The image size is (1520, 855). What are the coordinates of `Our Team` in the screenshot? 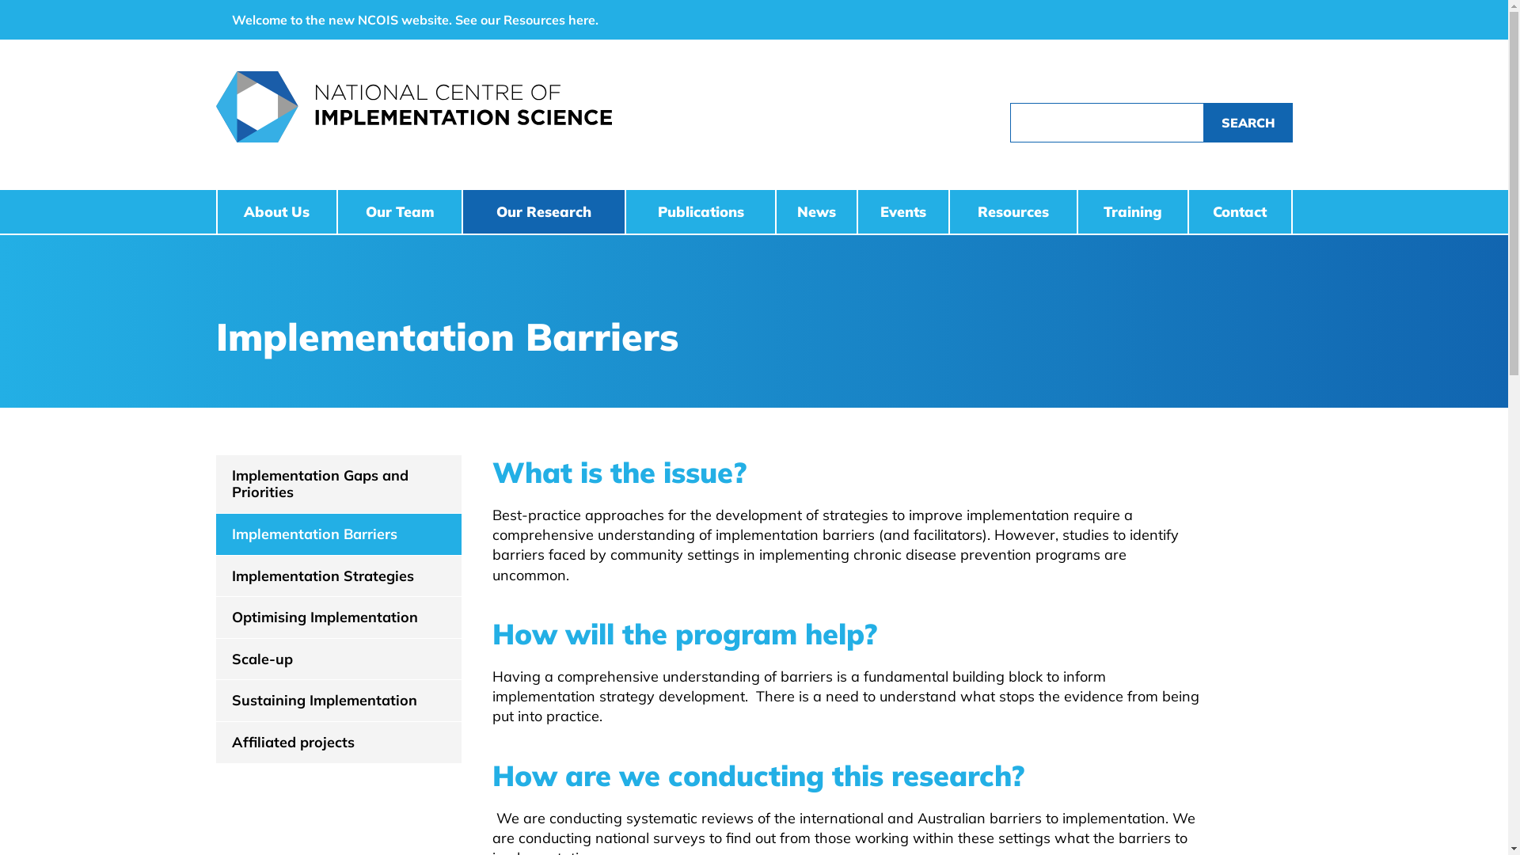 It's located at (400, 212).